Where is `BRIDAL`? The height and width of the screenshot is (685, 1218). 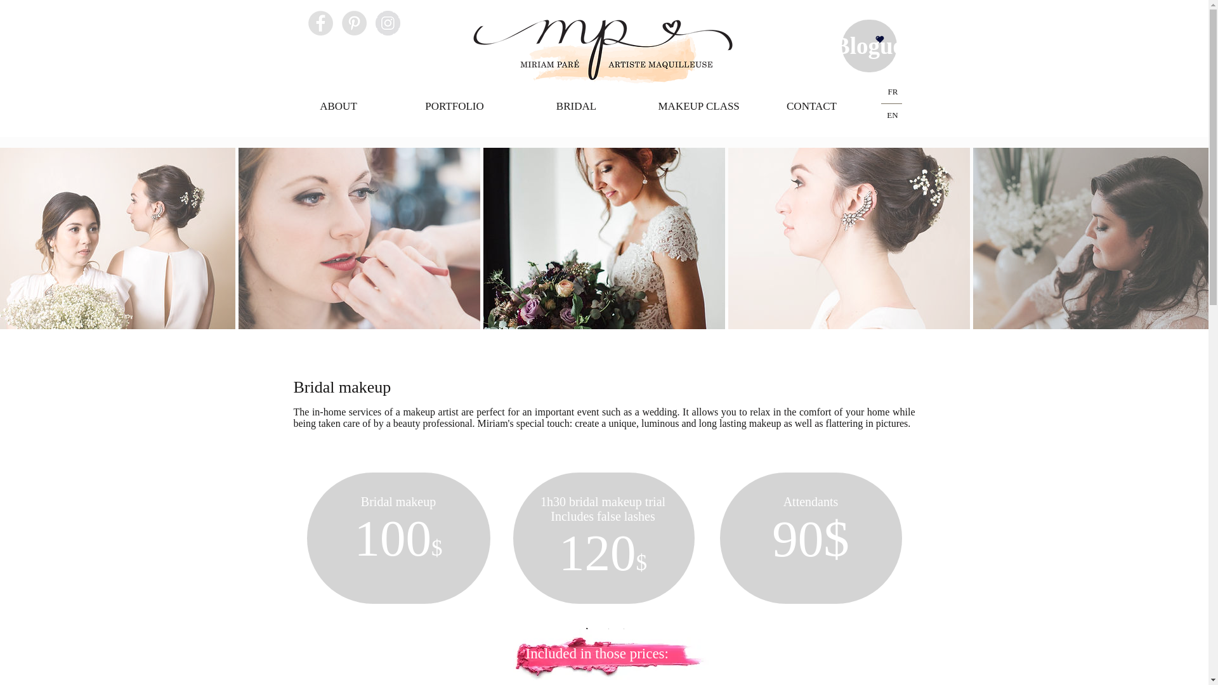 BRIDAL is located at coordinates (576, 106).